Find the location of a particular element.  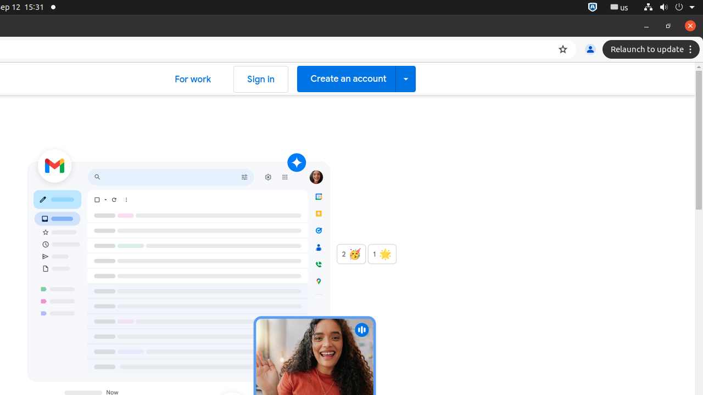

For work is located at coordinates (193, 79).